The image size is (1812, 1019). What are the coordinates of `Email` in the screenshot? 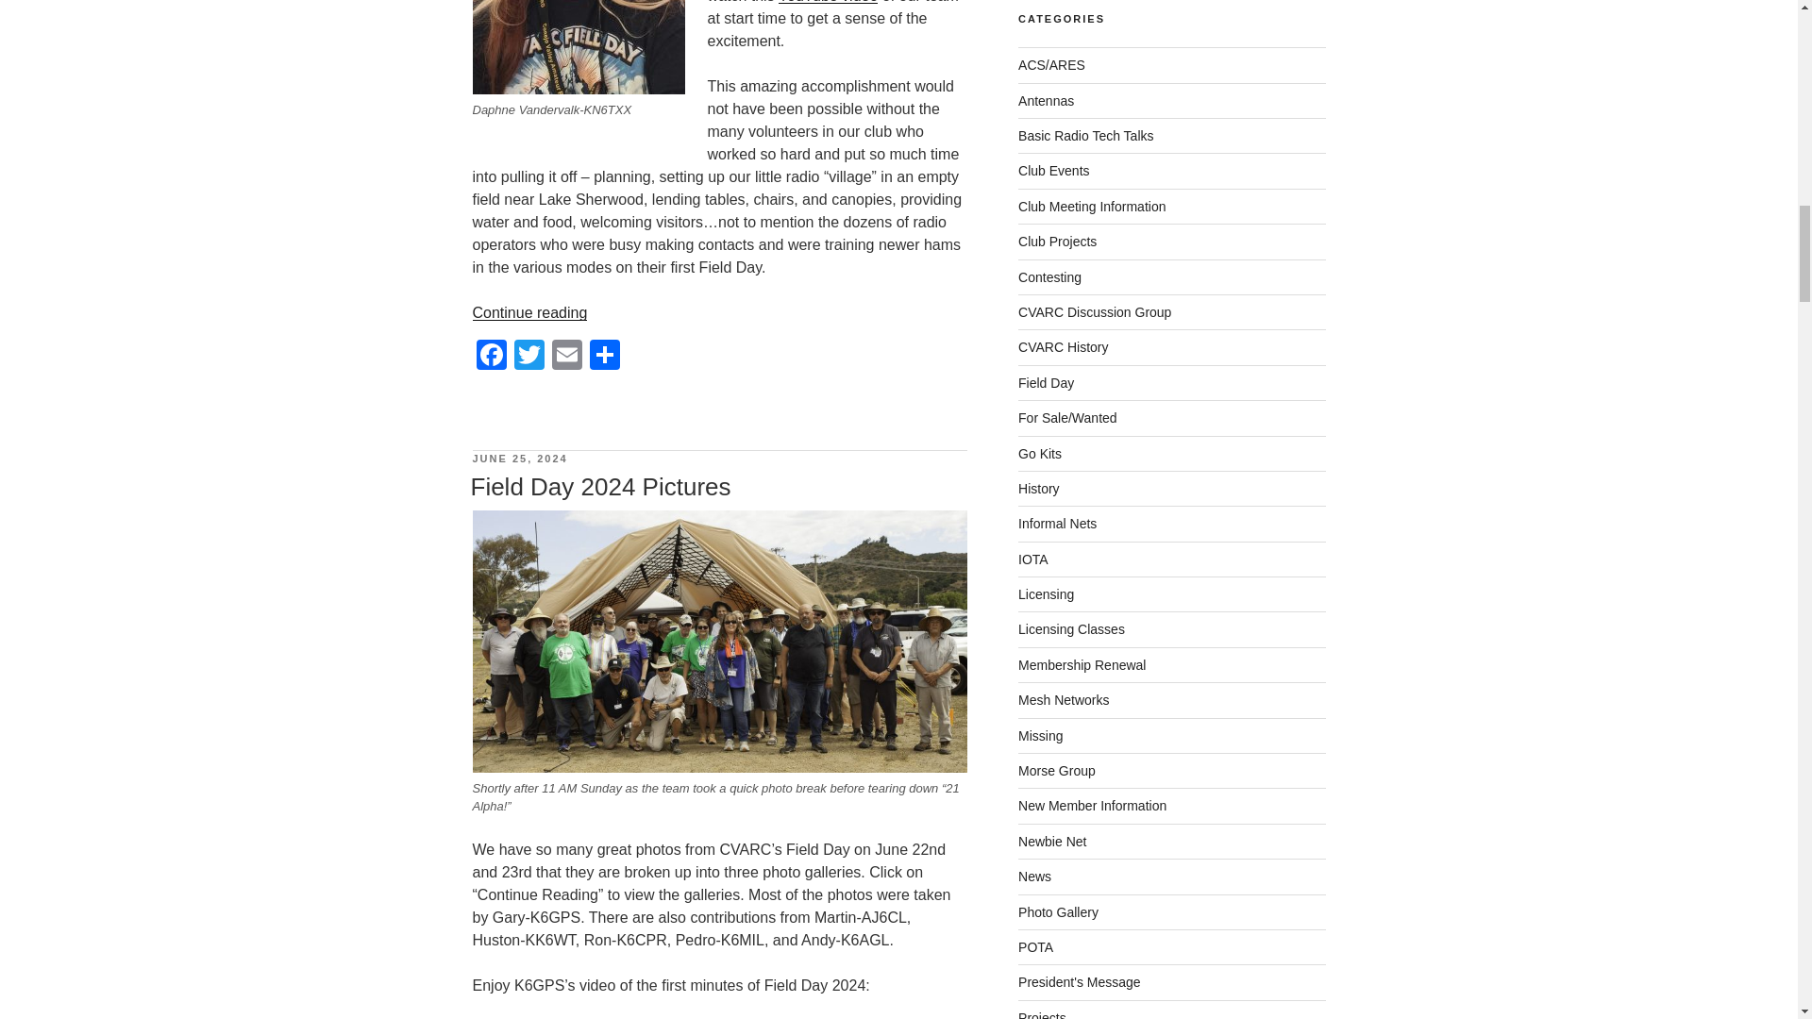 It's located at (566, 357).